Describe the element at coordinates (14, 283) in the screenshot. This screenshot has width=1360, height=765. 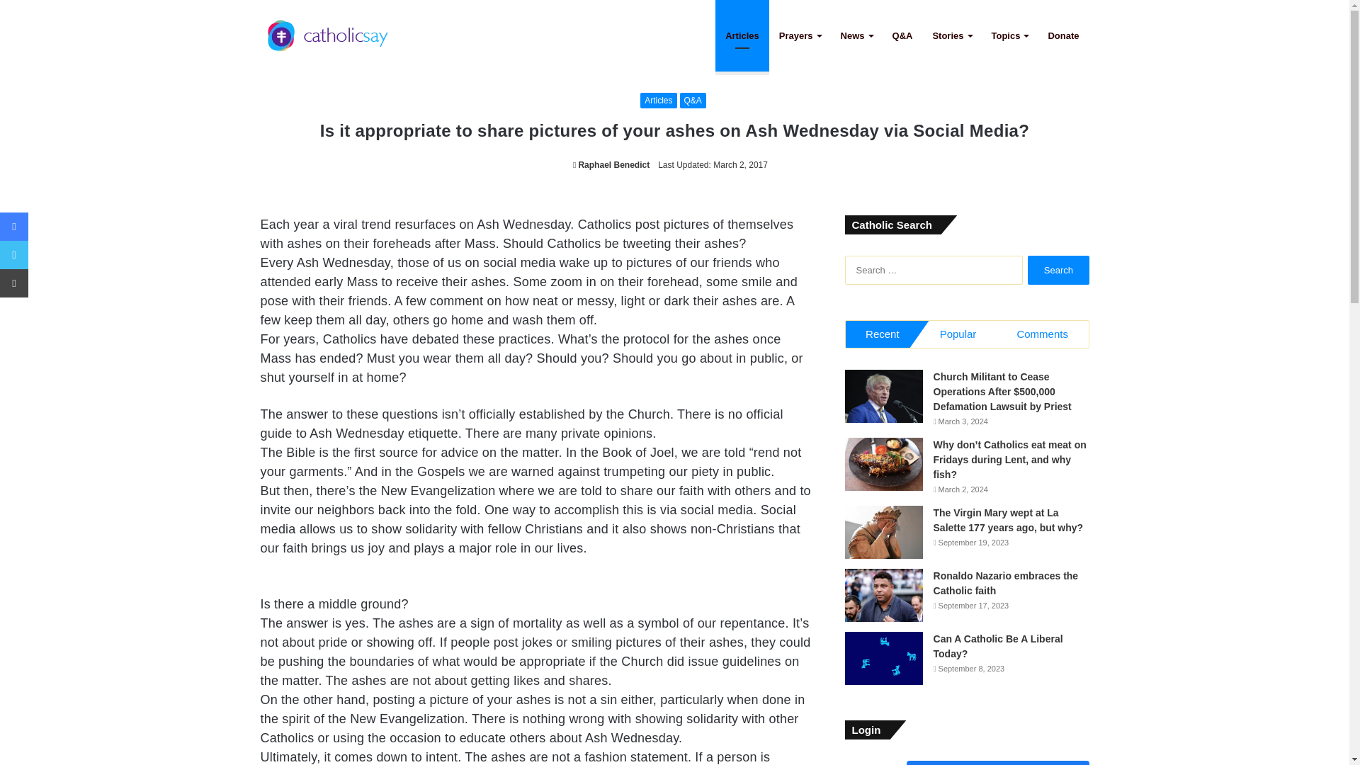
I see `Print` at that location.